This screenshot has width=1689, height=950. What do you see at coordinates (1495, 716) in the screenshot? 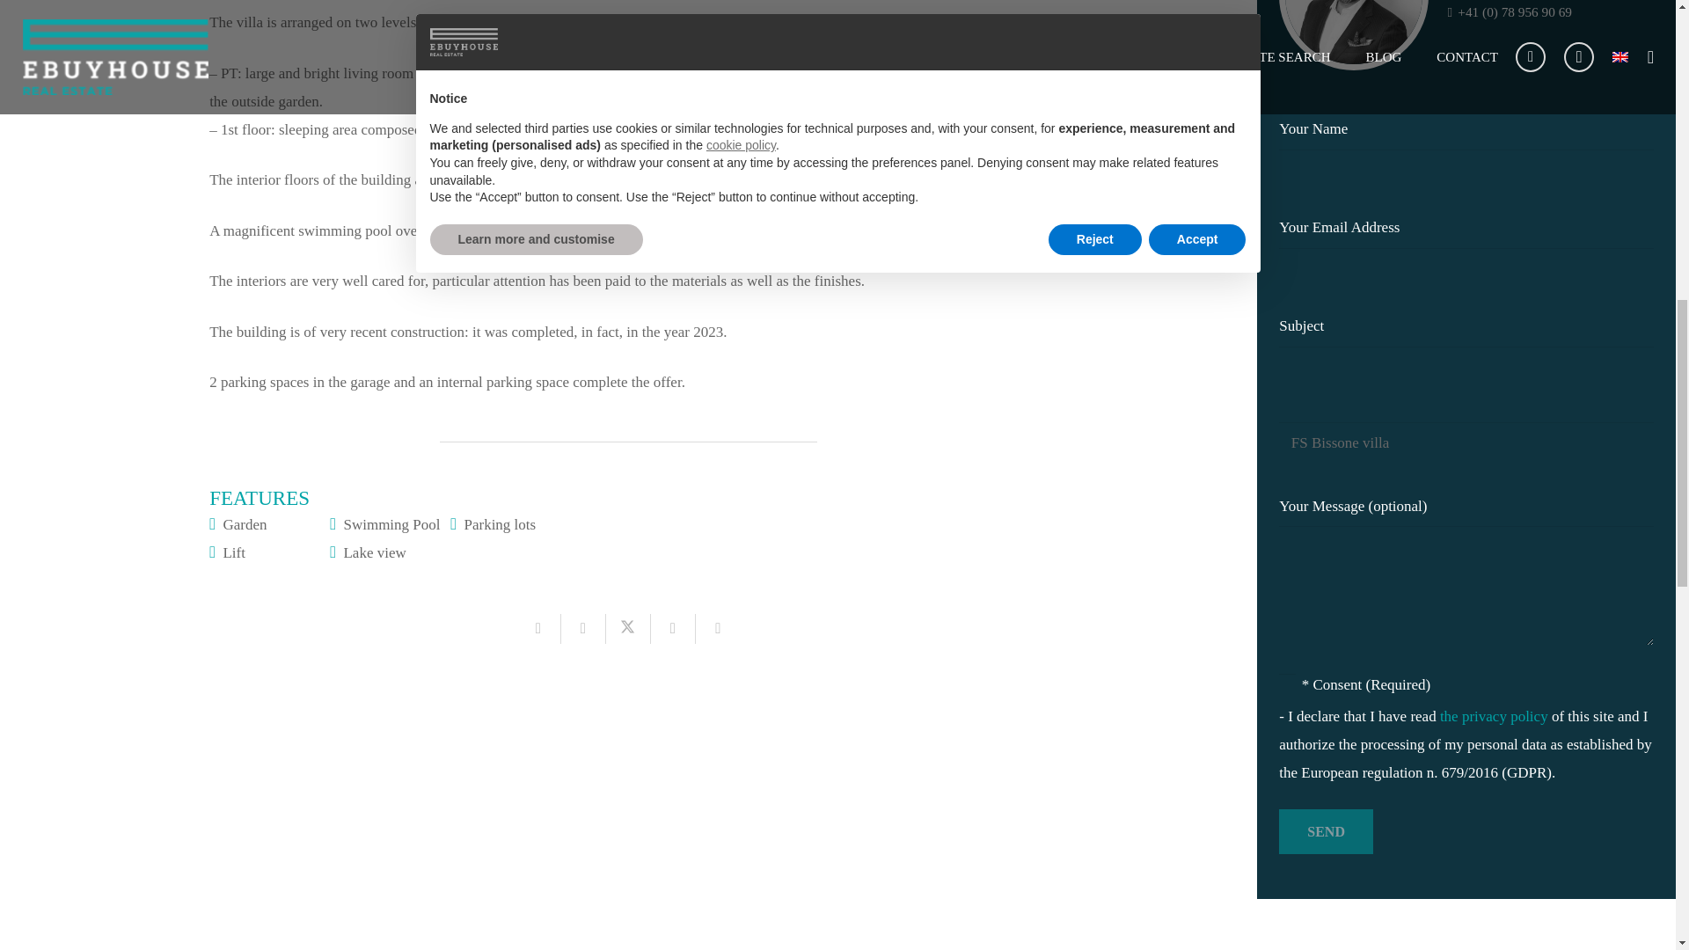
I see `the privacy policy` at bounding box center [1495, 716].